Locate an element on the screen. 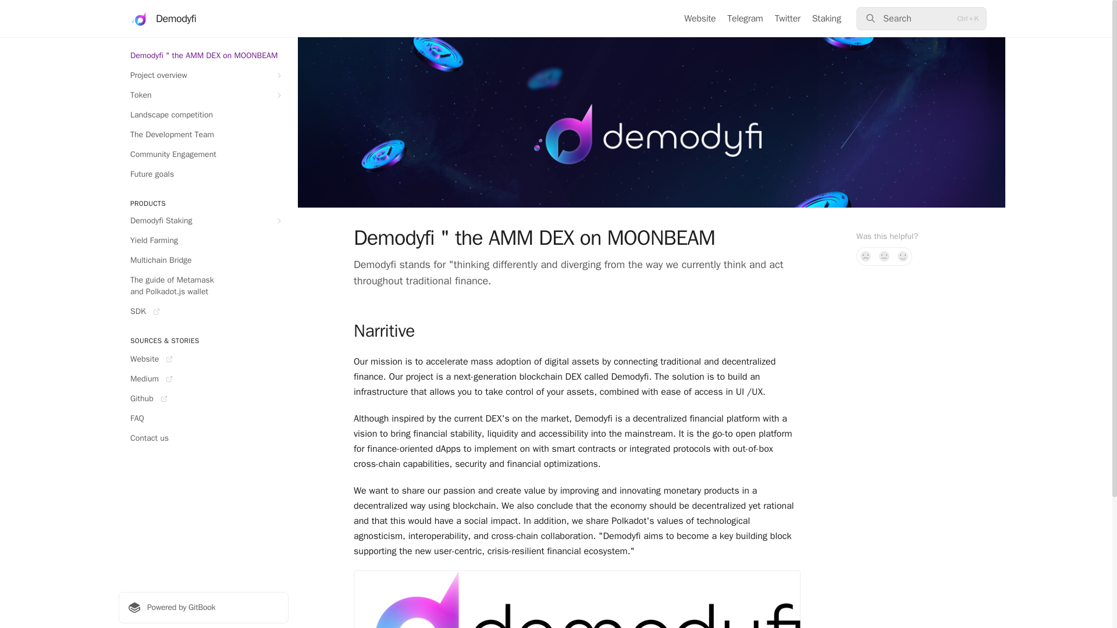 Image resolution: width=1117 pixels, height=628 pixels. Staking is located at coordinates (826, 19).